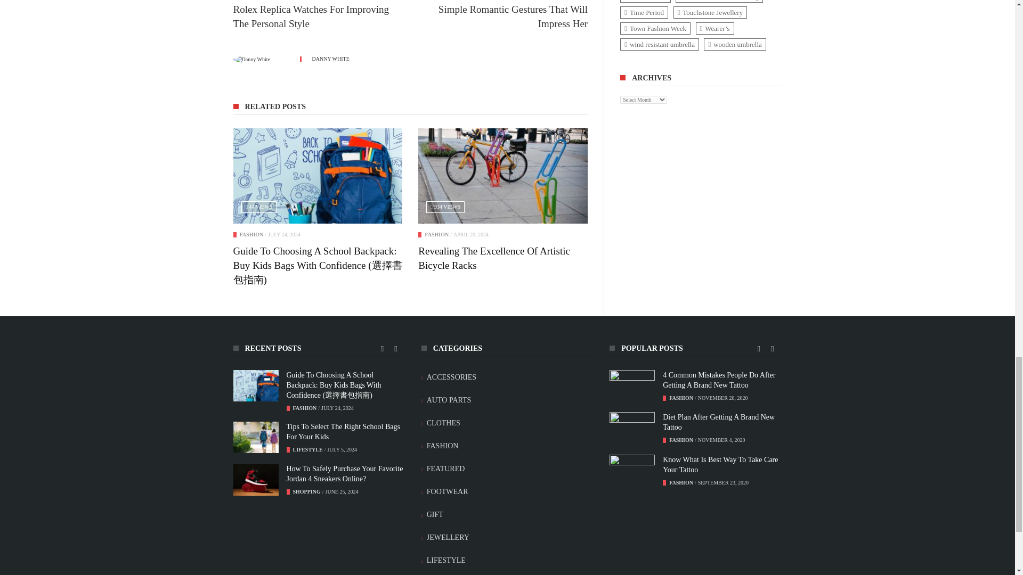  Describe the element at coordinates (436, 234) in the screenshot. I see `Fashion` at that location.